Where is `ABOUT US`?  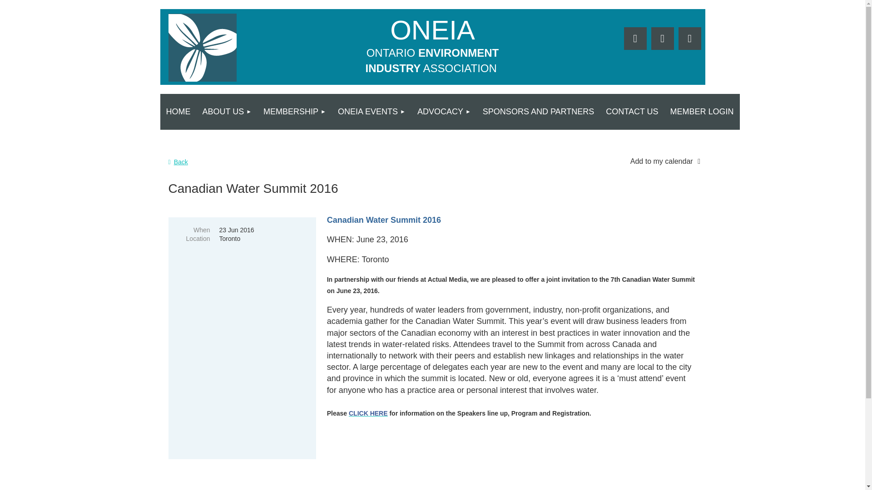
ABOUT US is located at coordinates (227, 112).